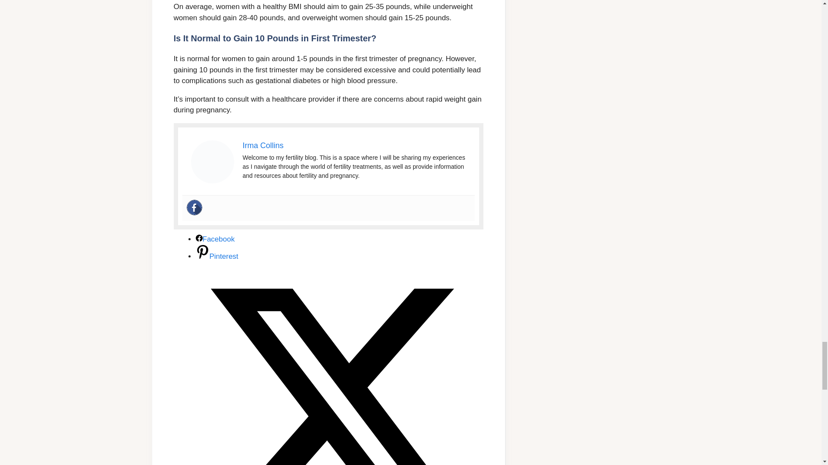 This screenshot has height=465, width=828. Describe the element at coordinates (216, 256) in the screenshot. I see `Pinterest` at that location.